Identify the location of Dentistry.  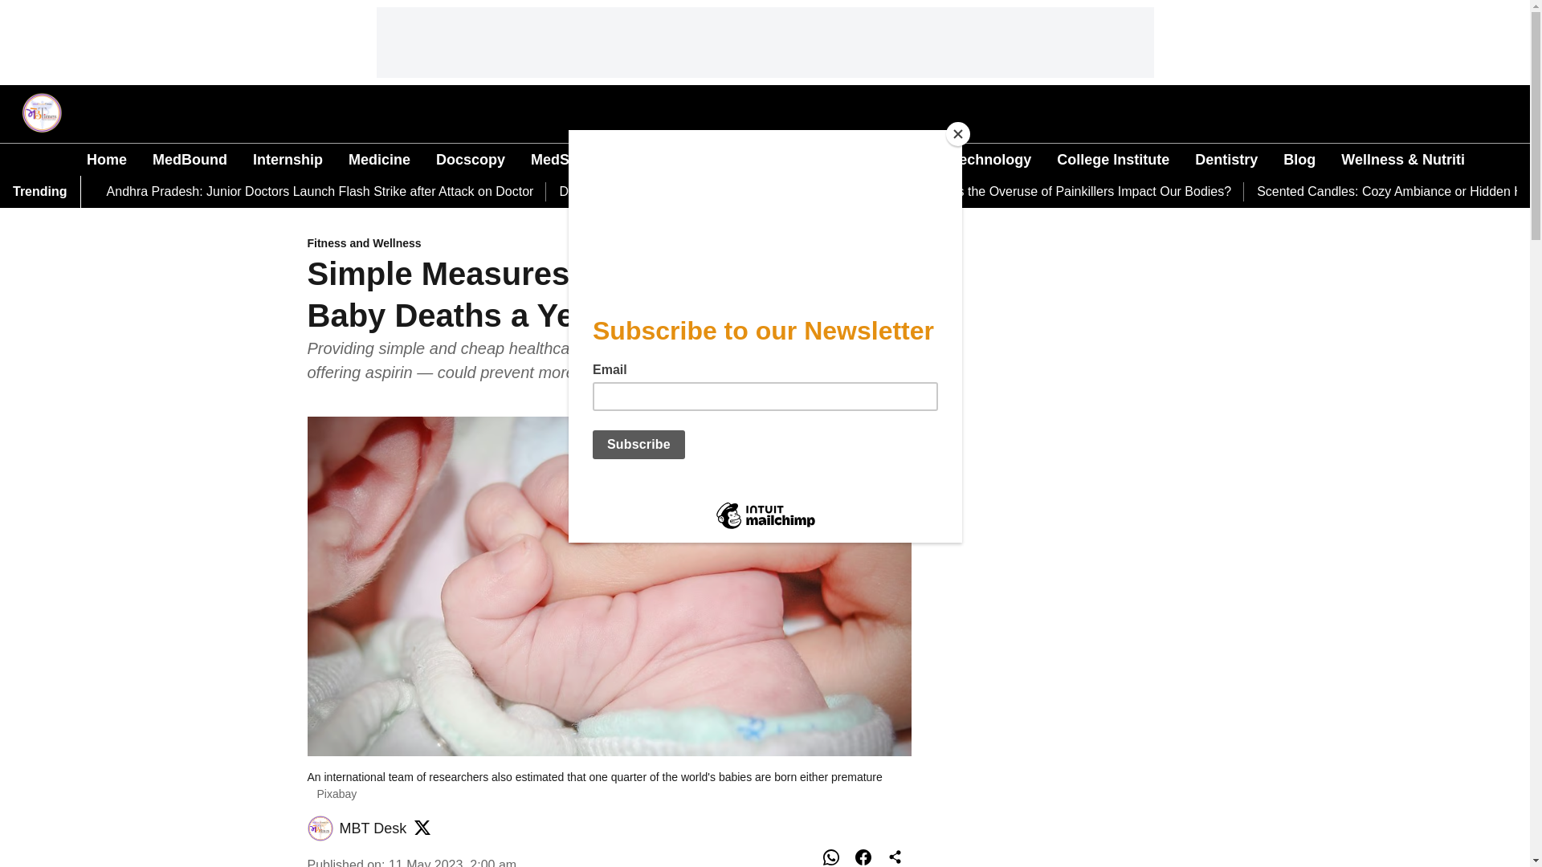
(1226, 159).